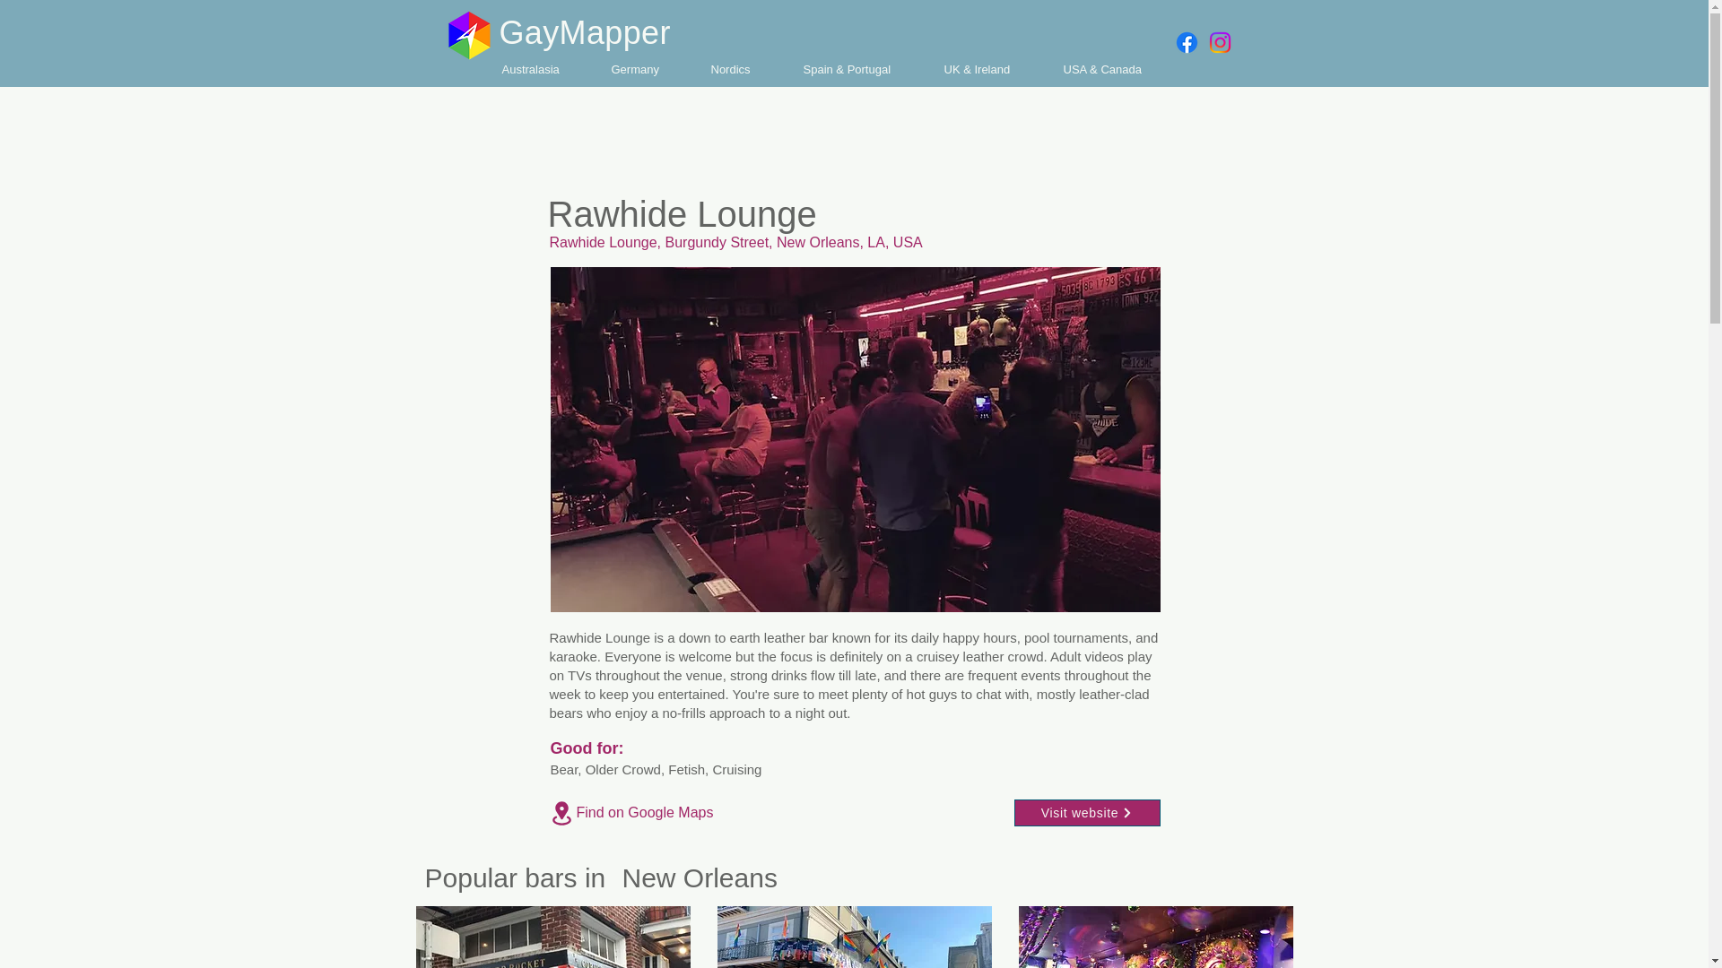 The width and height of the screenshot is (1722, 968). Describe the element at coordinates (1155, 937) in the screenshot. I see `the.page-bar-gay-bar-new-orleans-gaymapper.jpg` at that location.